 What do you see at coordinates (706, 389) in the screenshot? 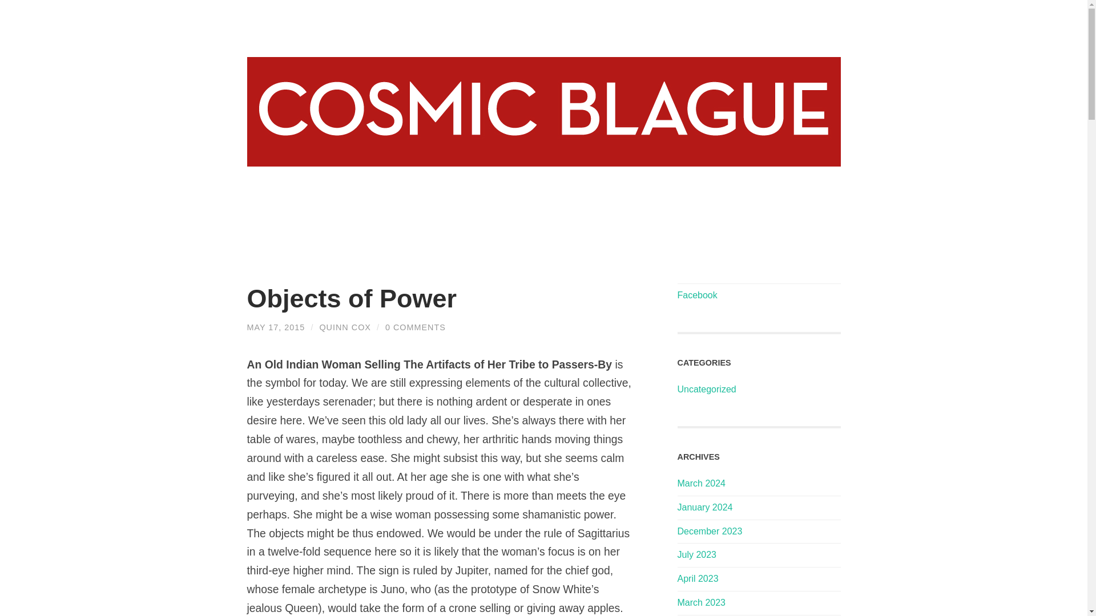
I see `Uncategorized` at bounding box center [706, 389].